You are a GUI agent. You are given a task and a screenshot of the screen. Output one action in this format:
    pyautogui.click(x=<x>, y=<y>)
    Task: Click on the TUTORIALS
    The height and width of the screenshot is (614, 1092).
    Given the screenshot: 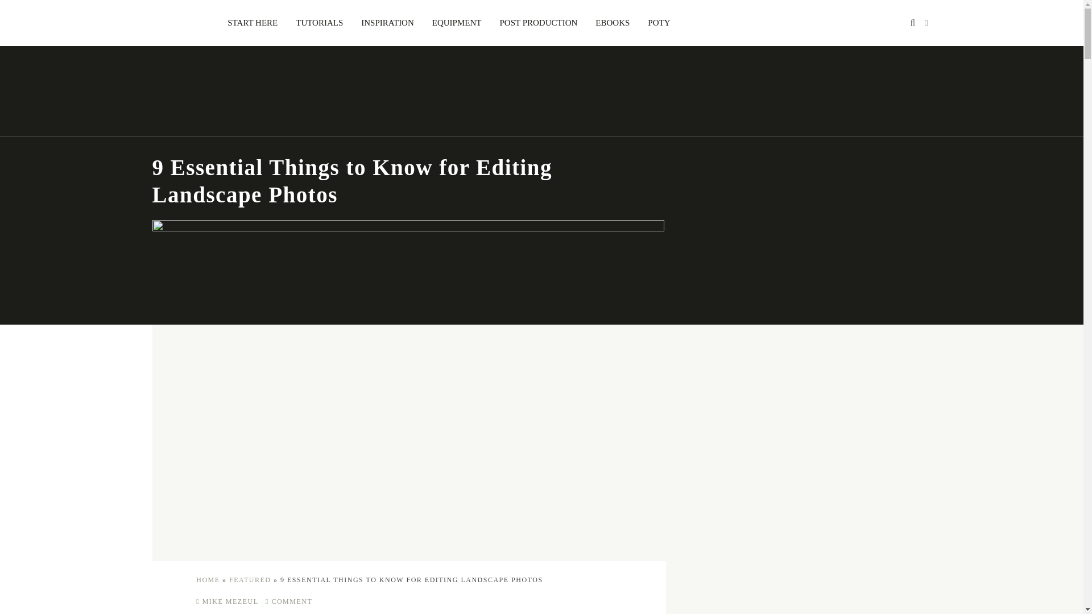 What is the action you would take?
    pyautogui.click(x=318, y=23)
    